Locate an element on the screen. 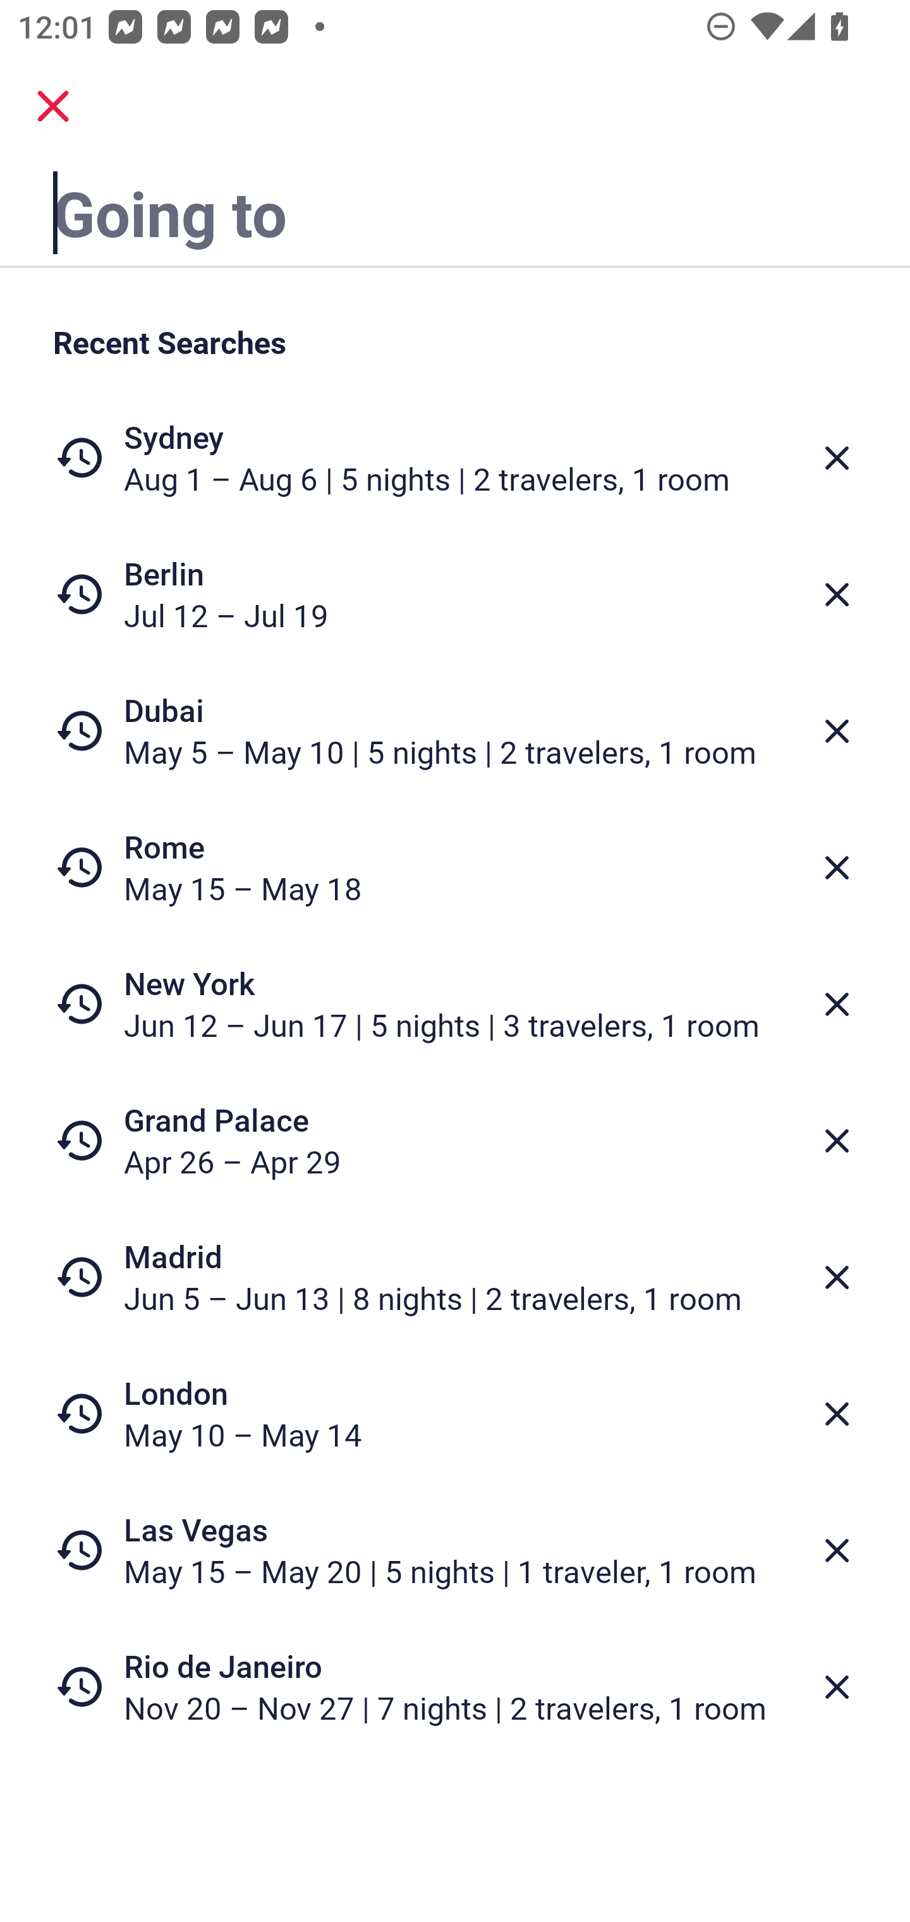  close. is located at coordinates (53, 106).